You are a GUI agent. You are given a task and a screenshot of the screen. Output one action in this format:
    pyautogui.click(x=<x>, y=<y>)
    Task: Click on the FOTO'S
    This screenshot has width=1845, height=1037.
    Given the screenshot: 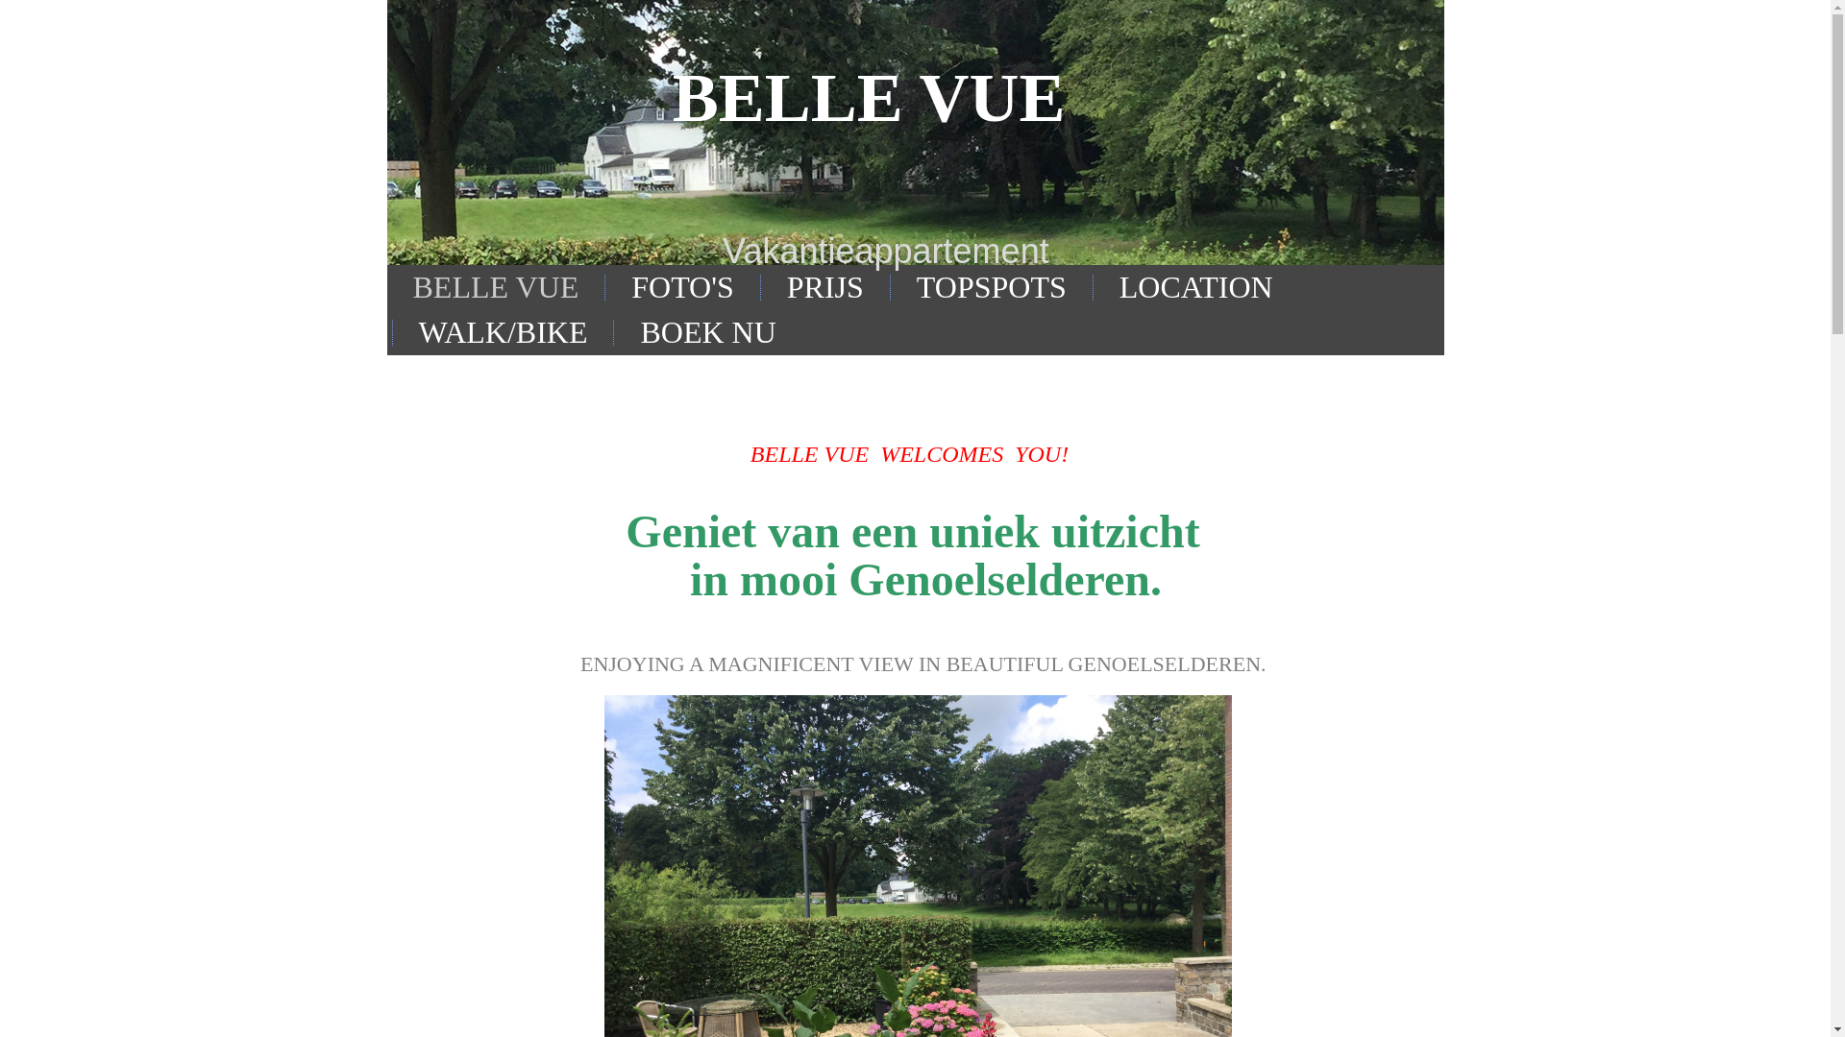 What is the action you would take?
    pyautogui.click(x=682, y=288)
    